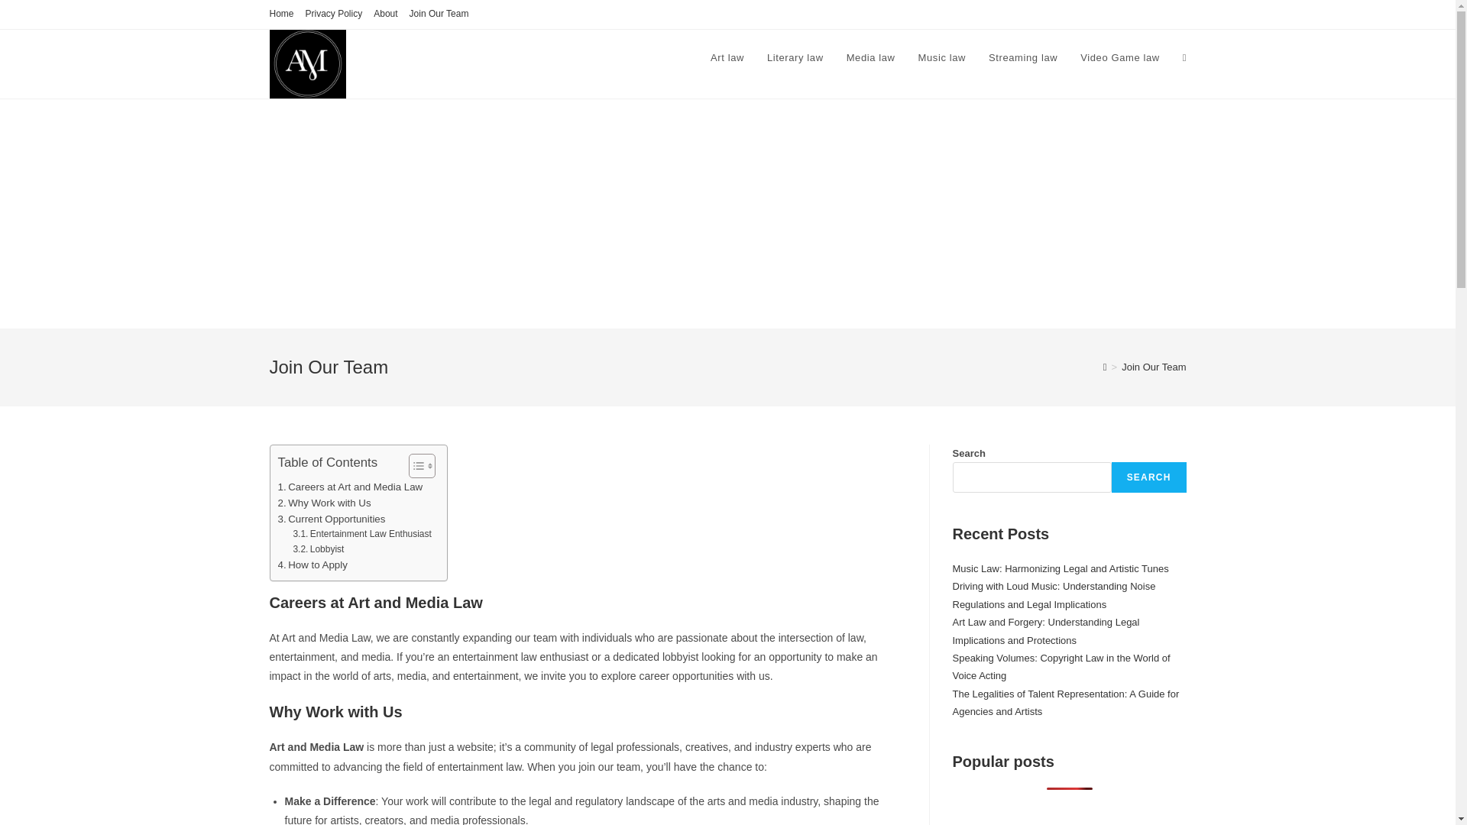 The width and height of the screenshot is (1467, 825). I want to click on Literary law, so click(795, 58).